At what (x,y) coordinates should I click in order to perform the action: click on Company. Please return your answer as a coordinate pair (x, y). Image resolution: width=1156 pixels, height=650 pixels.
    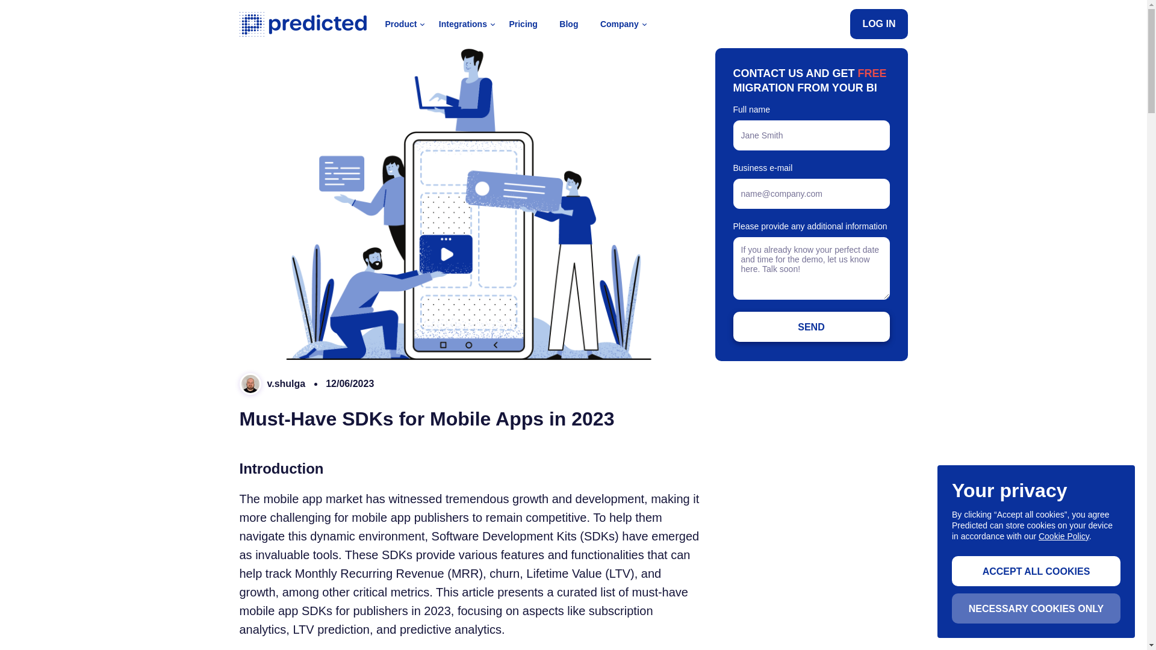
    Looking at the image, I should click on (620, 24).